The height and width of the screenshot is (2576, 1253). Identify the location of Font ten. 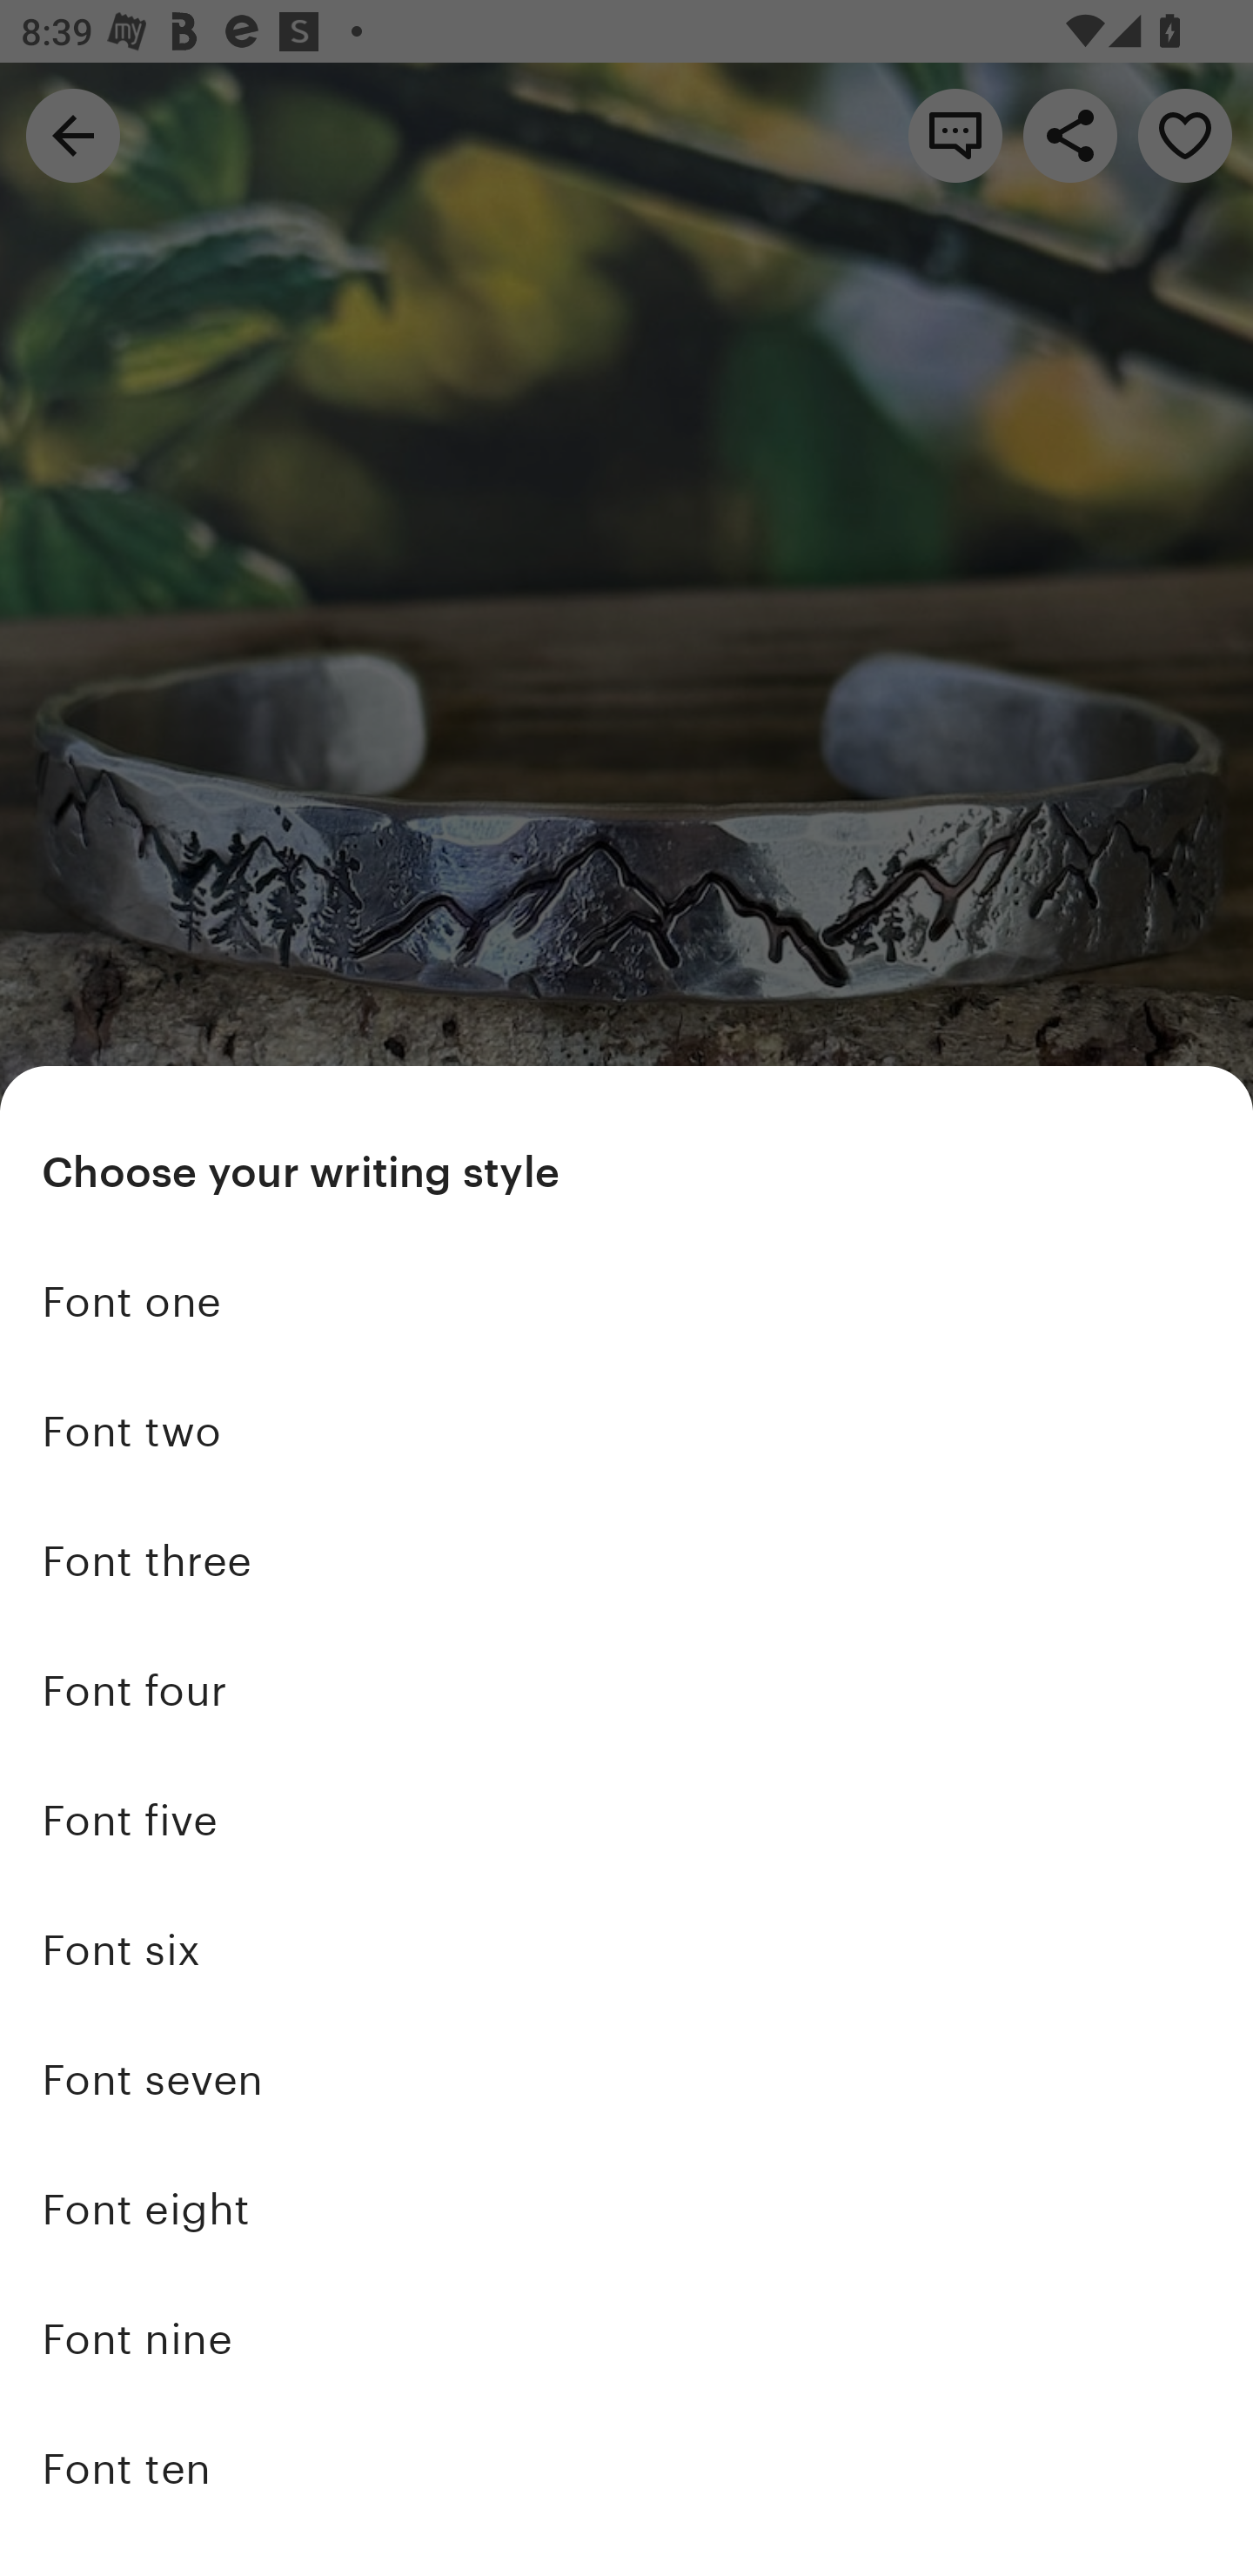
(626, 2468).